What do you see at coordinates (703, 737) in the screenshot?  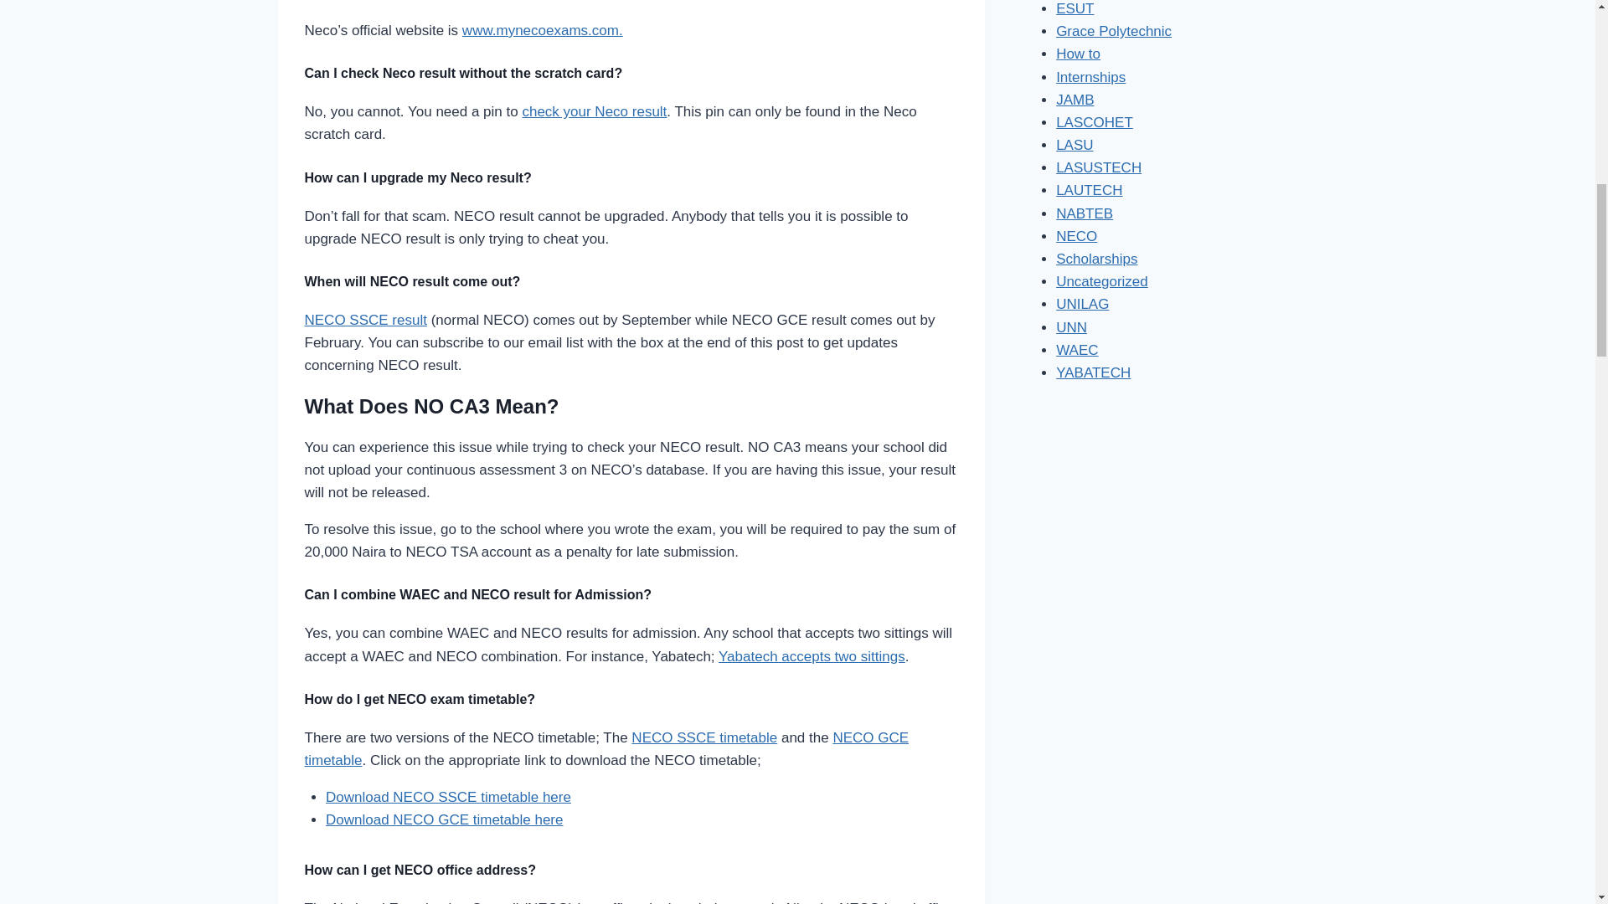 I see `NECO SSCE timetable` at bounding box center [703, 737].